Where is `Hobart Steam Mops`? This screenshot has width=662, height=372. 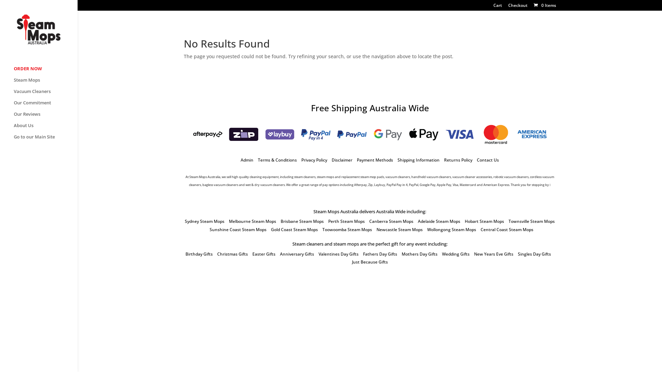
Hobart Steam Mops is located at coordinates (484, 221).